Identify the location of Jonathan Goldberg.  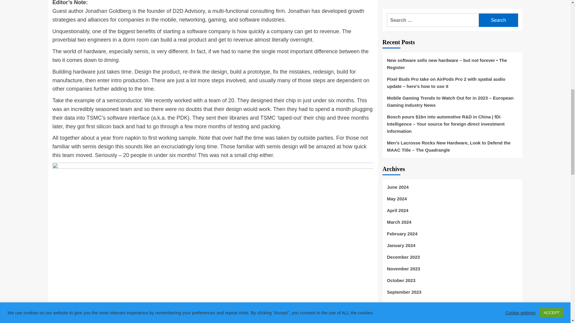
(108, 11).